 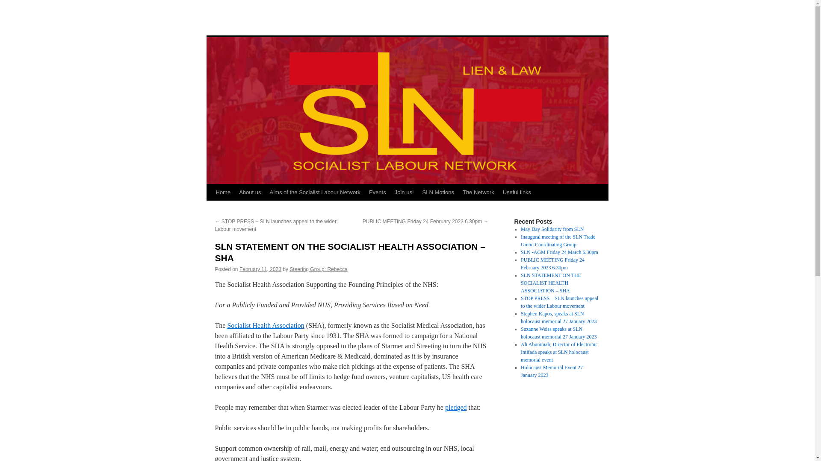 What do you see at coordinates (250, 192) in the screenshot?
I see `About us` at bounding box center [250, 192].